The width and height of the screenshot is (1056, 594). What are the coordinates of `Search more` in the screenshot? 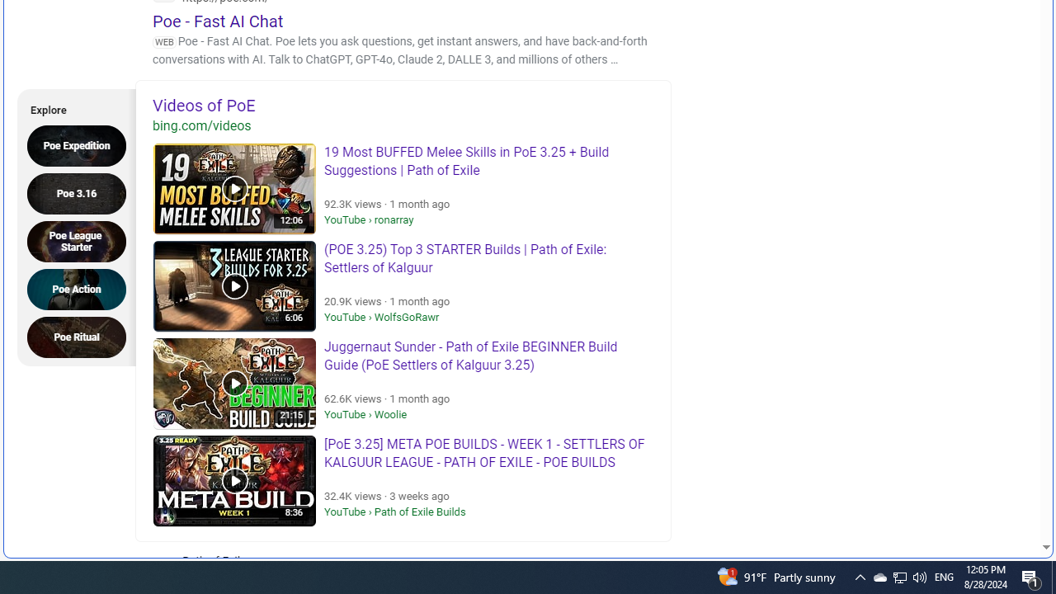 It's located at (1054, 577).